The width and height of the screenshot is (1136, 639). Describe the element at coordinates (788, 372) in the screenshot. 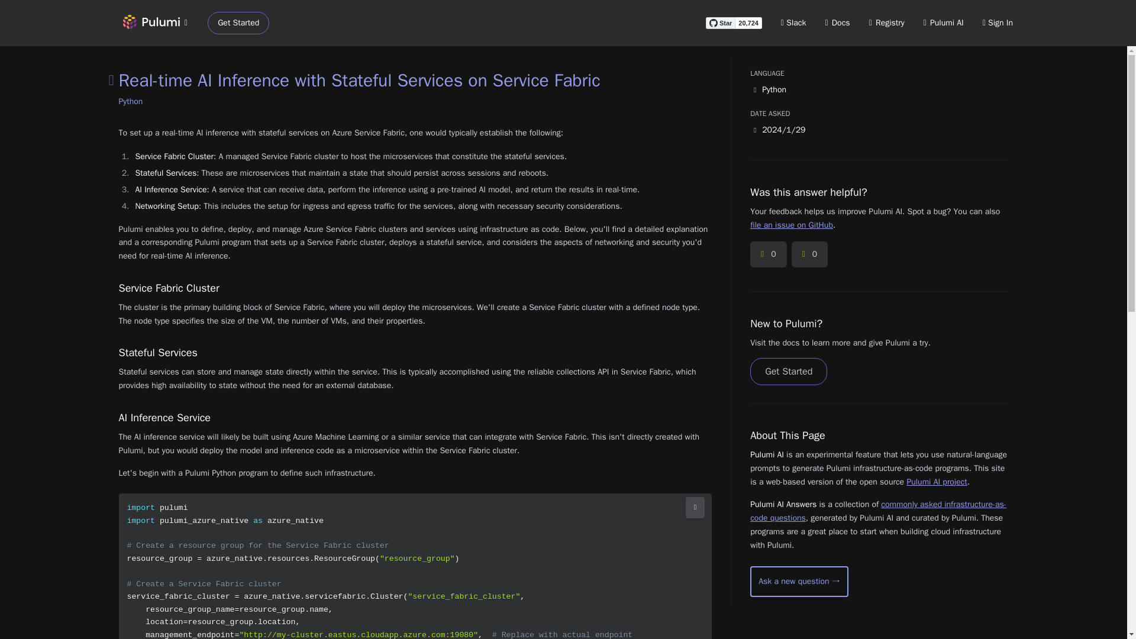

I see `Get Started` at that location.